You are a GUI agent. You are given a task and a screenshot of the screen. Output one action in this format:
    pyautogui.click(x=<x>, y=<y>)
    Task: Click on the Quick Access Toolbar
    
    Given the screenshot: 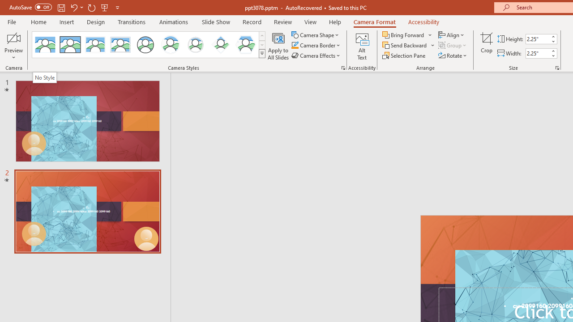 What is the action you would take?
    pyautogui.click(x=65, y=7)
    